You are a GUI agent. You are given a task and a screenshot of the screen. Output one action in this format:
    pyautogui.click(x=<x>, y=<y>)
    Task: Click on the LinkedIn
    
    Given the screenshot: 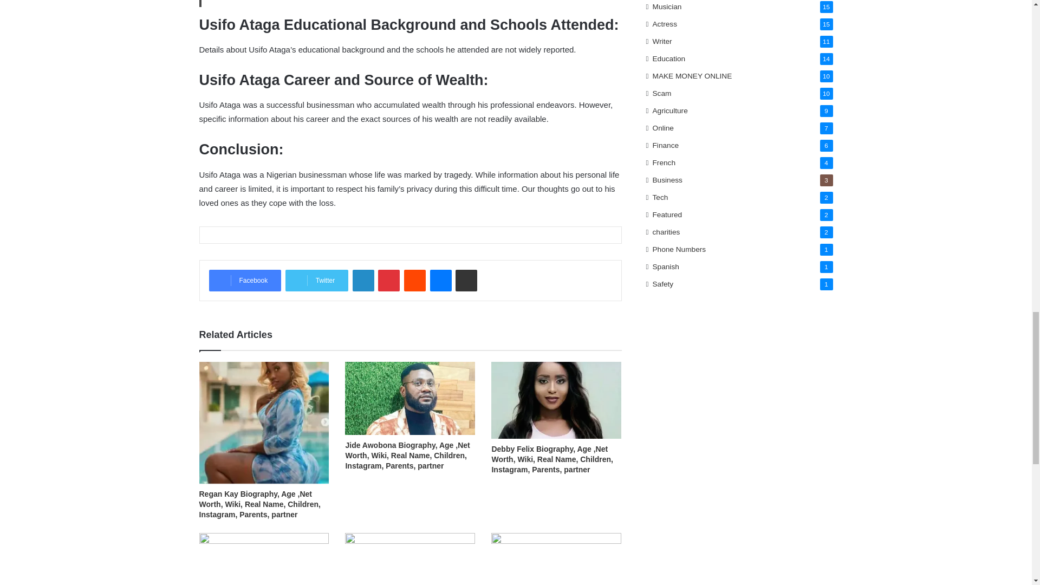 What is the action you would take?
    pyautogui.click(x=363, y=280)
    